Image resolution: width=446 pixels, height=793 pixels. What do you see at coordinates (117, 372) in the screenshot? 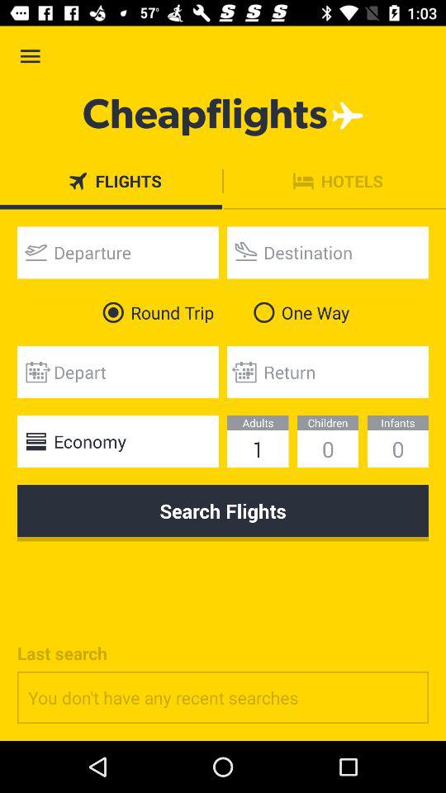
I see `enter departure date` at bounding box center [117, 372].